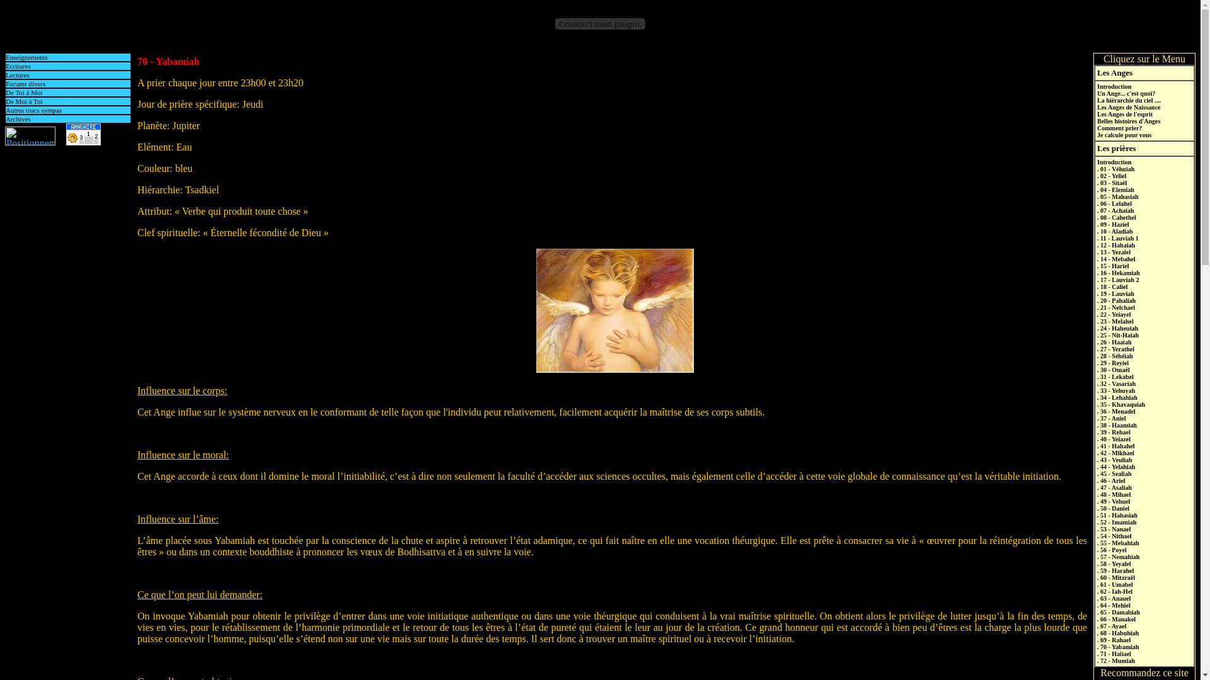 The width and height of the screenshot is (1210, 680). Describe the element at coordinates (1118, 280) in the screenshot. I see `. 17 - Lauviah 2` at that location.